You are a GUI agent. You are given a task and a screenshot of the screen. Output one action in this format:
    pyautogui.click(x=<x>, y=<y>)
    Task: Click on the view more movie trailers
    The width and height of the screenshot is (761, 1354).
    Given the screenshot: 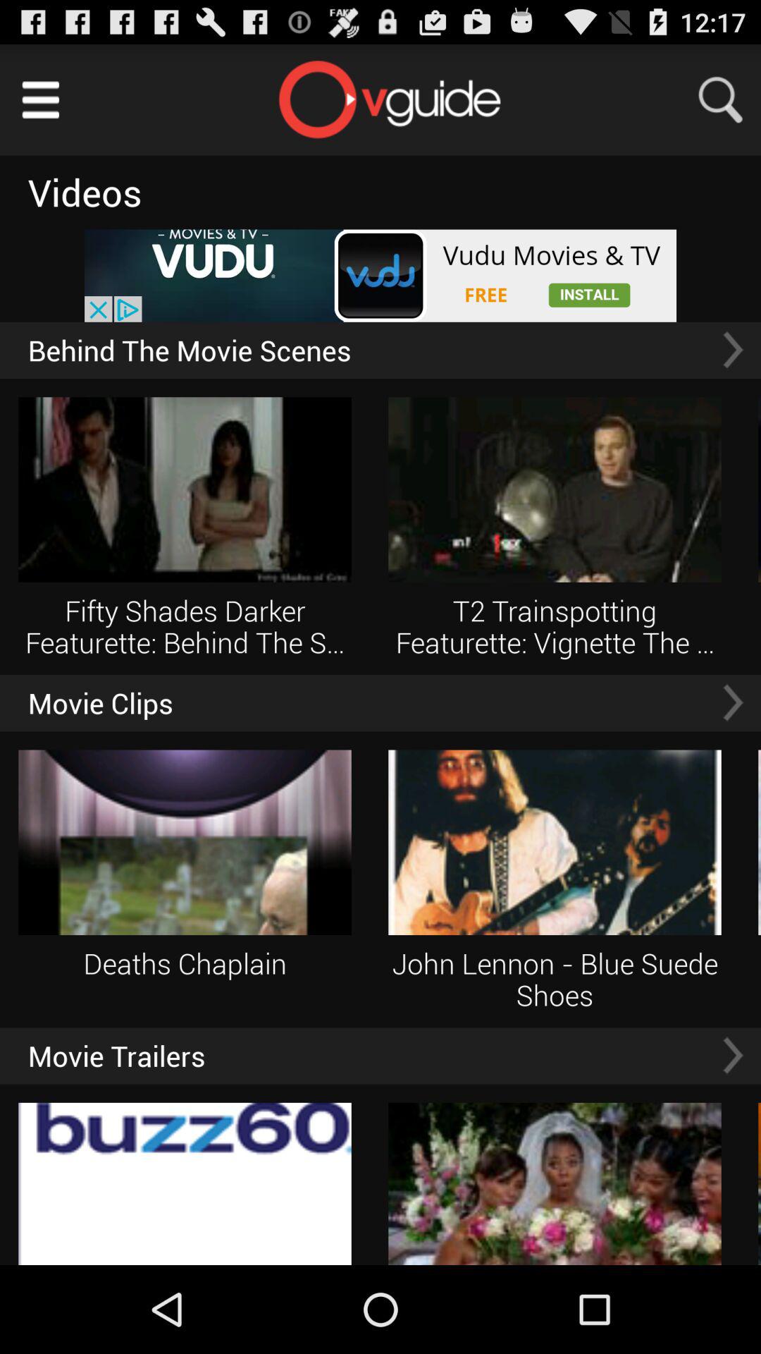 What is the action you would take?
    pyautogui.click(x=733, y=1055)
    